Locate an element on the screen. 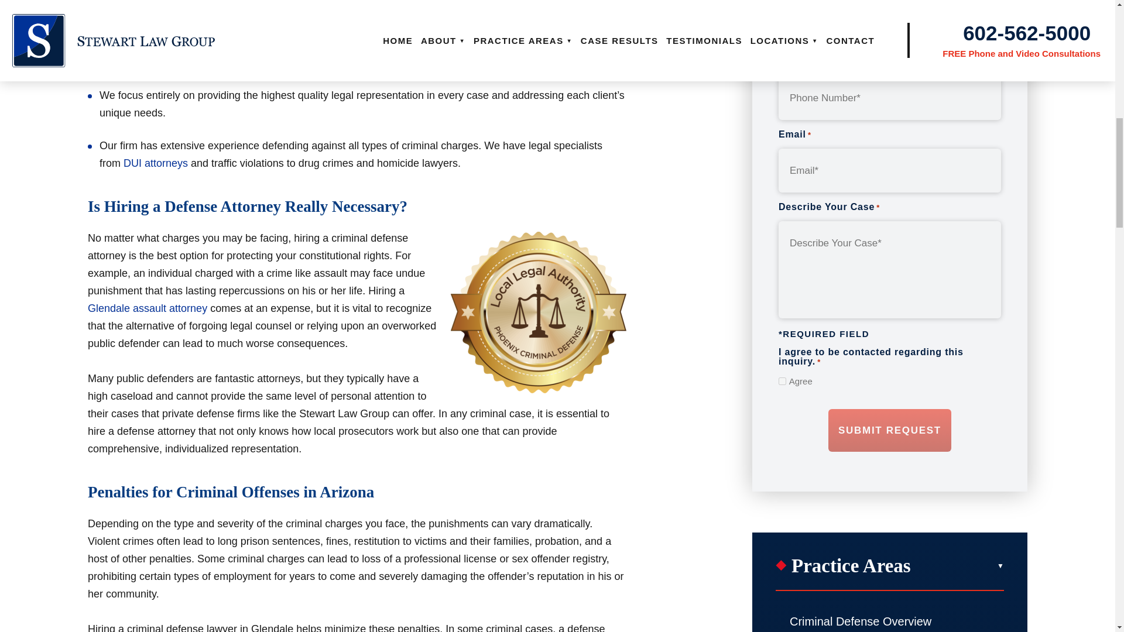  DUI attorneys is located at coordinates (156, 163).